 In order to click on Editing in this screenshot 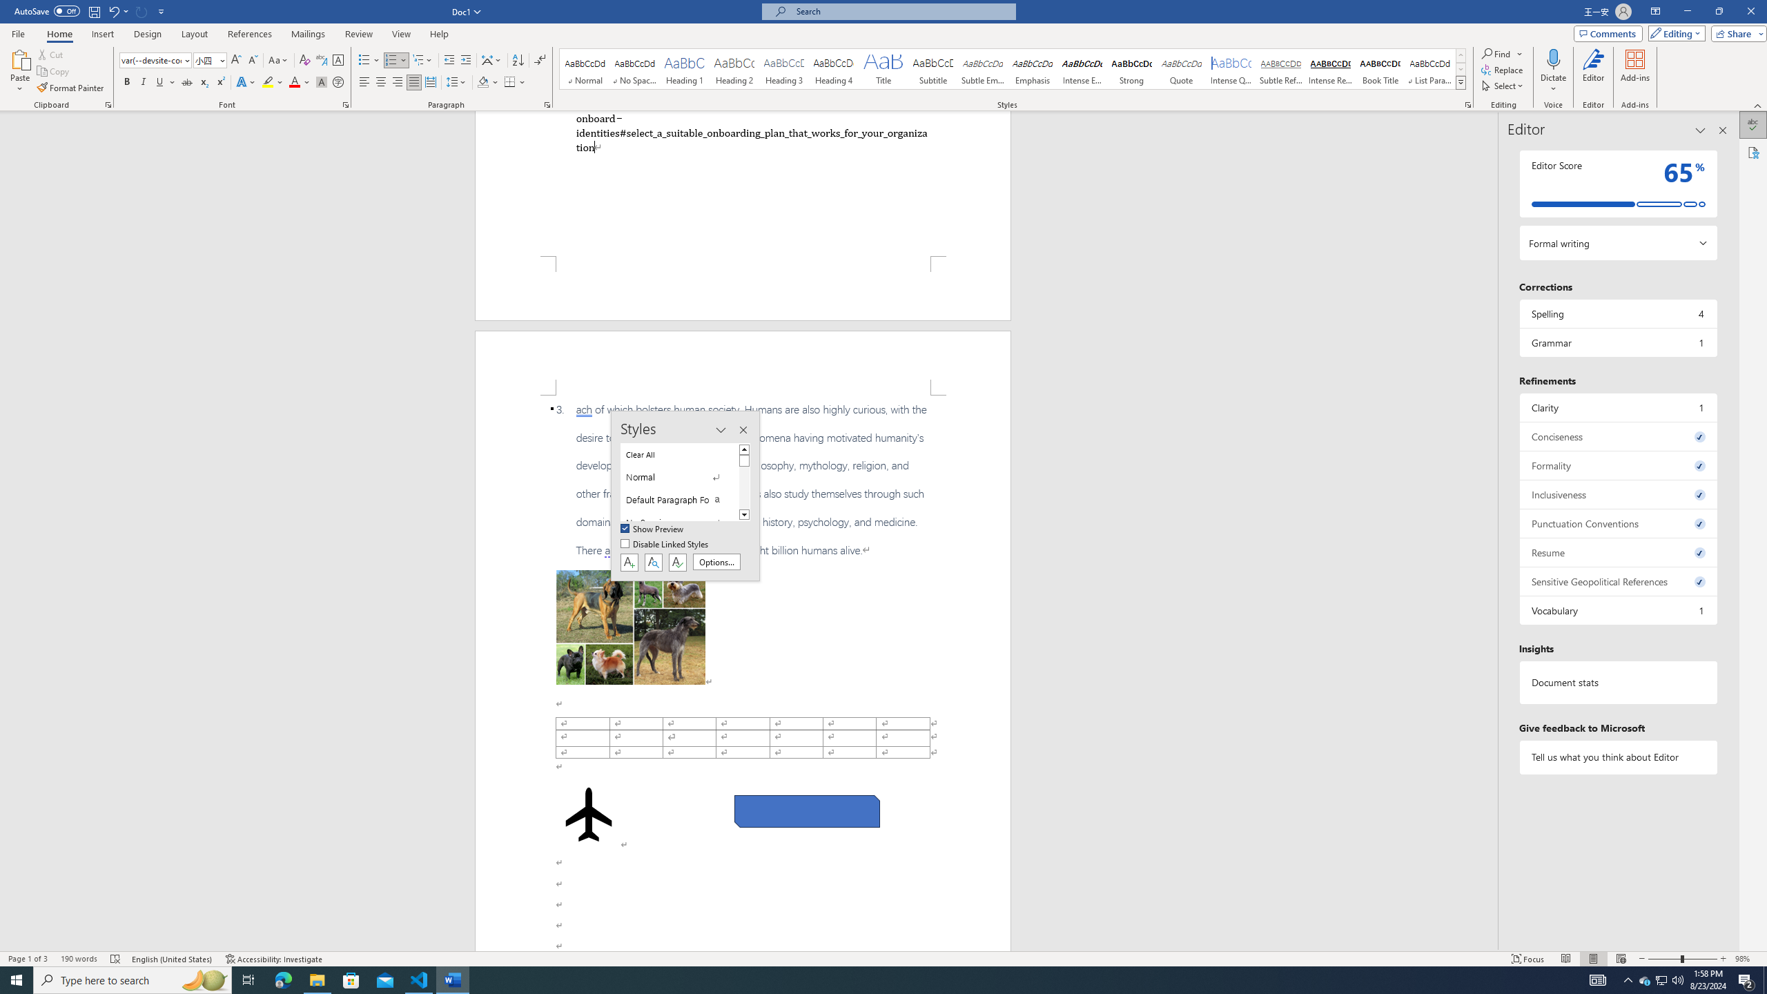, I will do `click(1674, 33)`.